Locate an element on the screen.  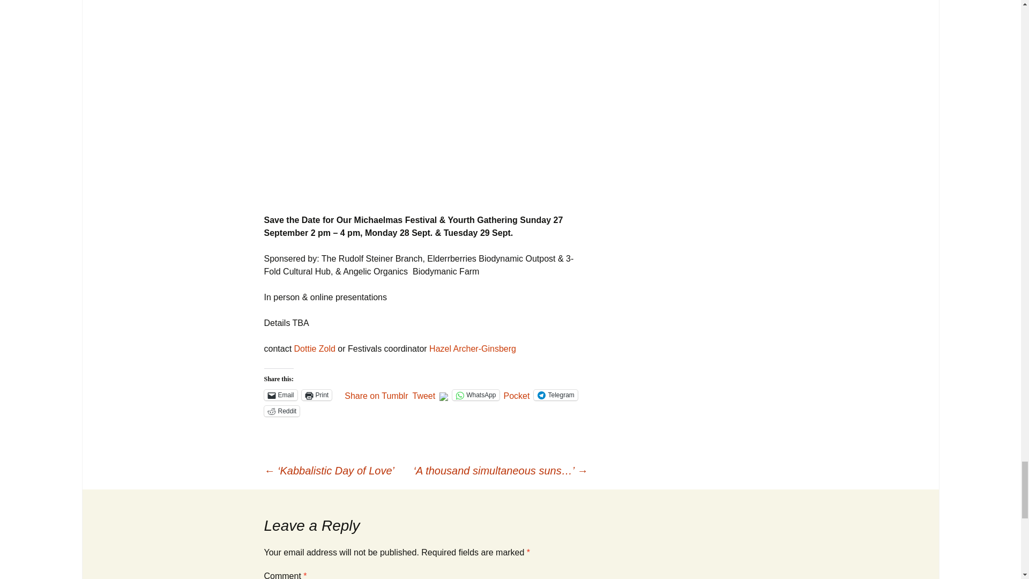
Click to share on Telegram is located at coordinates (555, 395).